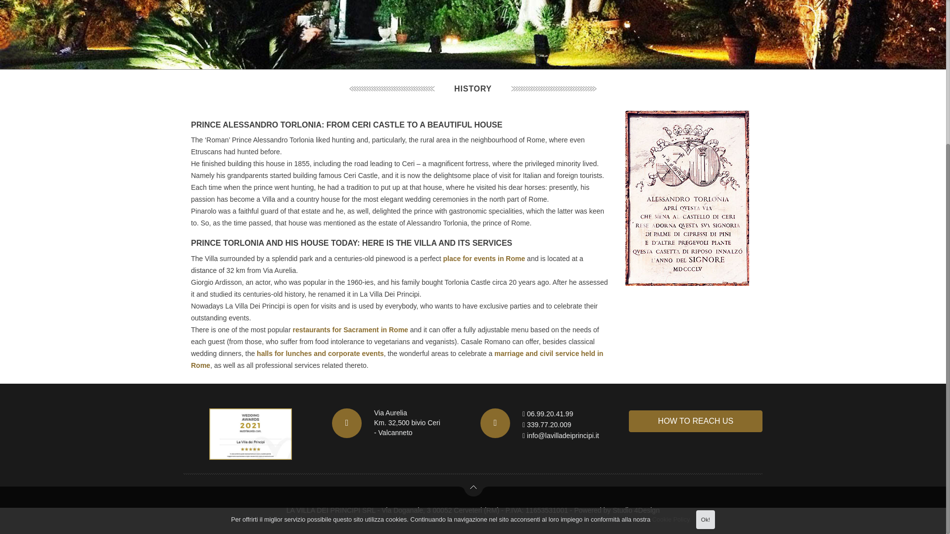 Image resolution: width=950 pixels, height=534 pixels. I want to click on place for events in Rome, so click(484, 259).